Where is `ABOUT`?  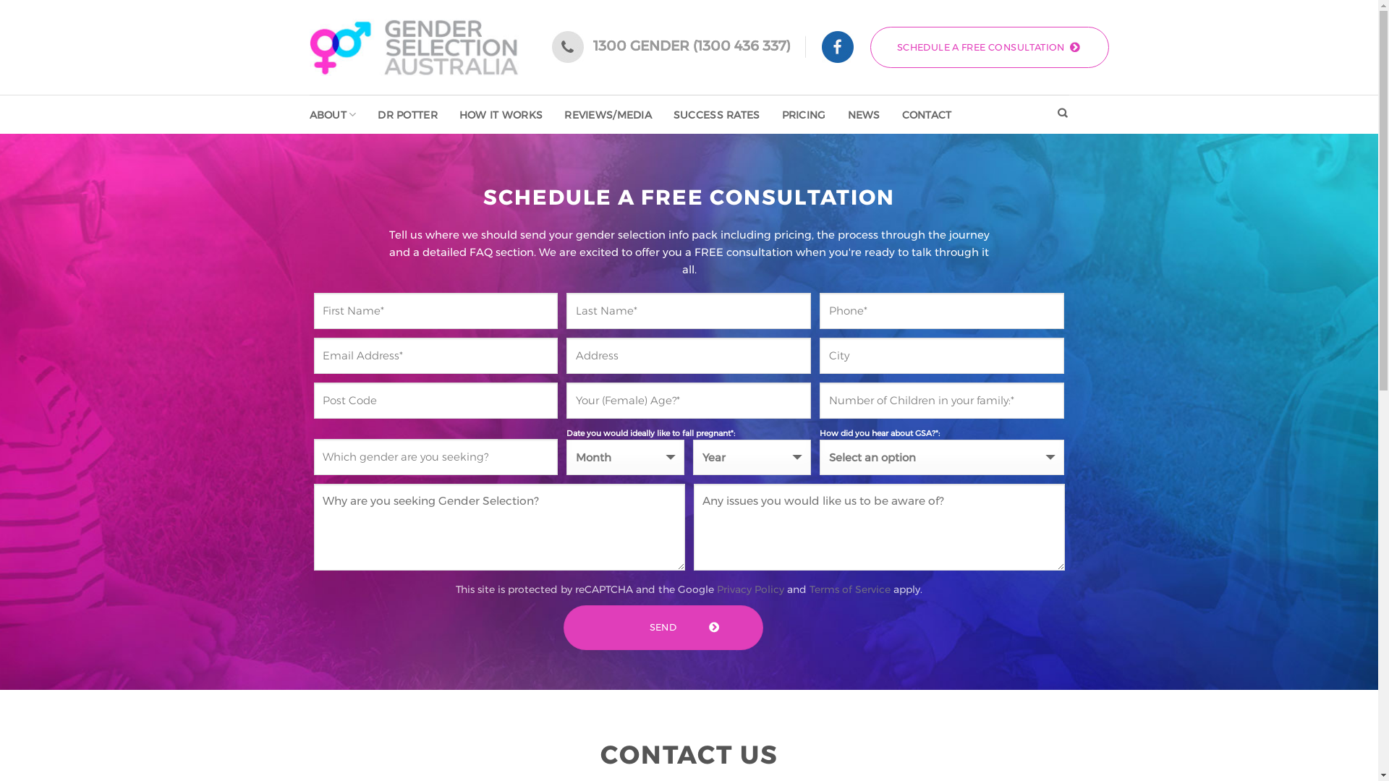 ABOUT is located at coordinates (333, 114).